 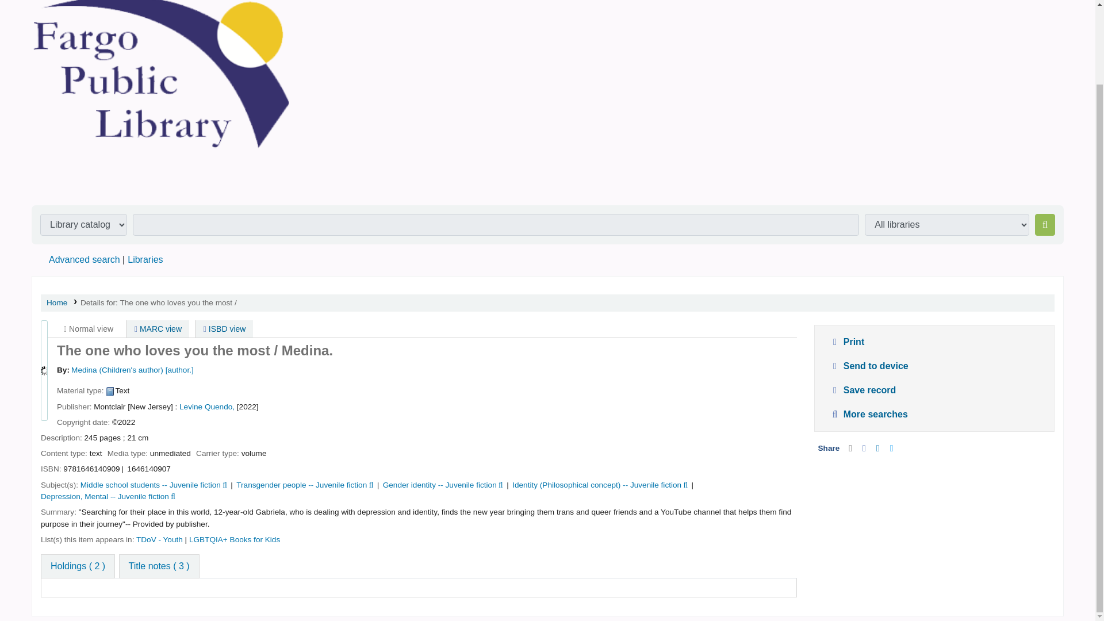 What do you see at coordinates (56, 302) in the screenshot?
I see `Home` at bounding box center [56, 302].